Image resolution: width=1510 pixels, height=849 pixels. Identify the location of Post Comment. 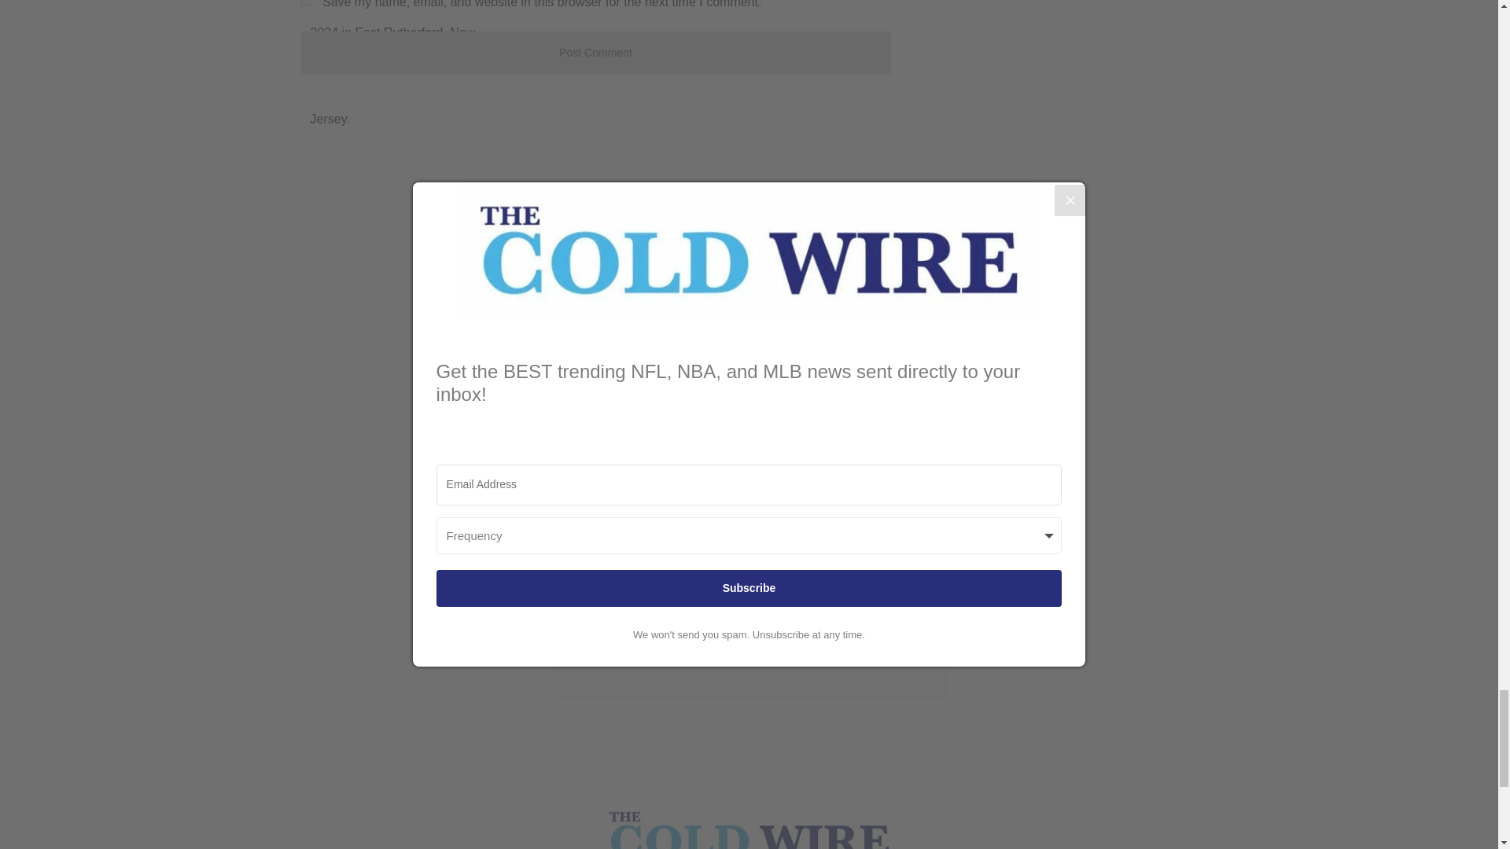
(595, 53).